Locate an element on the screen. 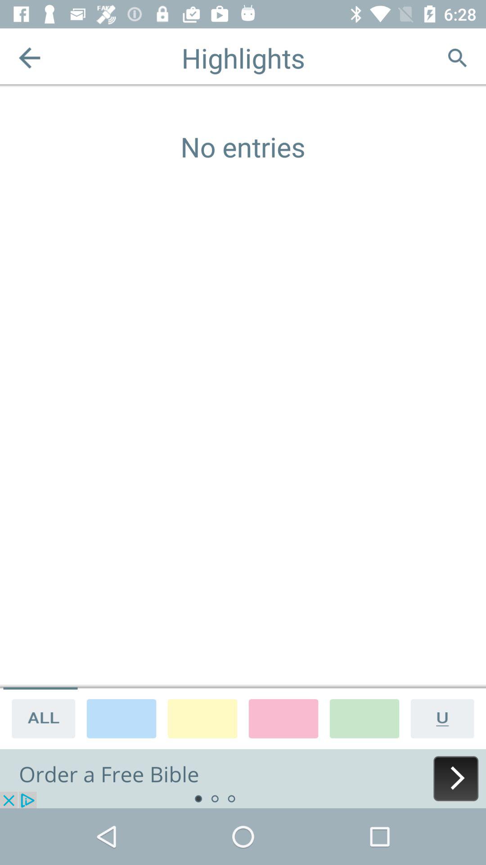 The height and width of the screenshot is (865, 486). underline text is located at coordinates (445, 718).